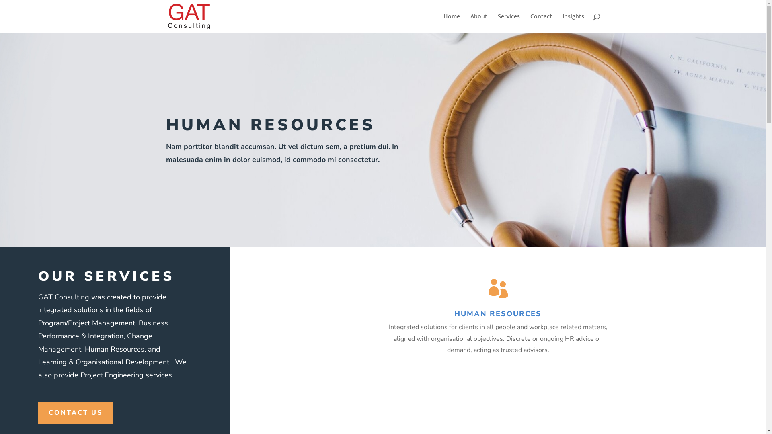  Describe the element at coordinates (76, 413) in the screenshot. I see `CONTACT US` at that location.